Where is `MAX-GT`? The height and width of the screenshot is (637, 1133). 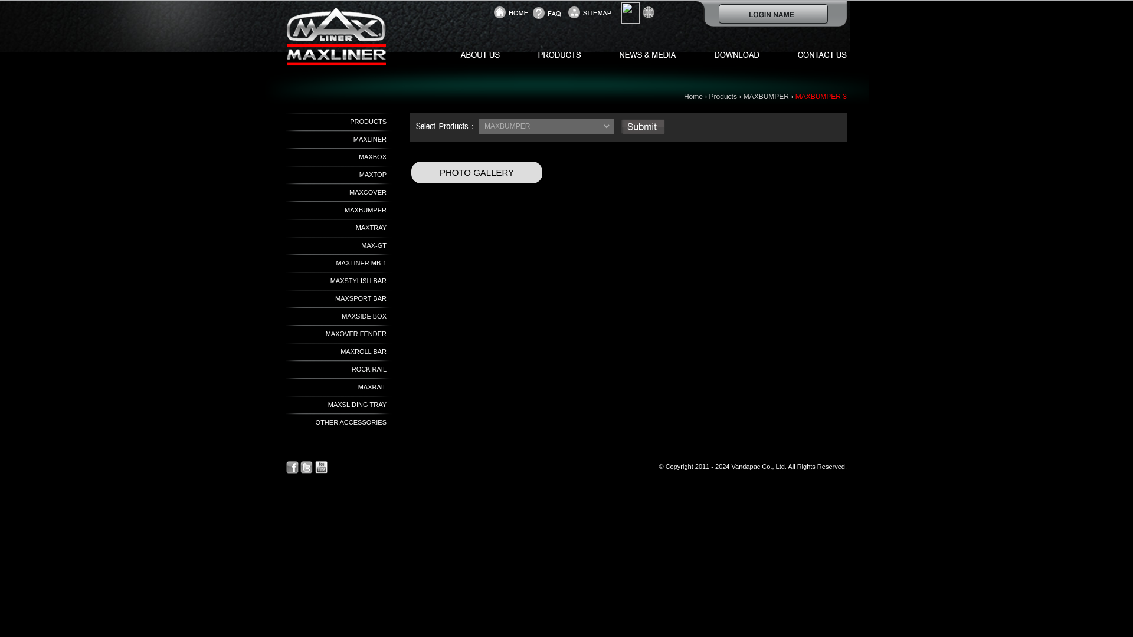
MAX-GT is located at coordinates (374, 245).